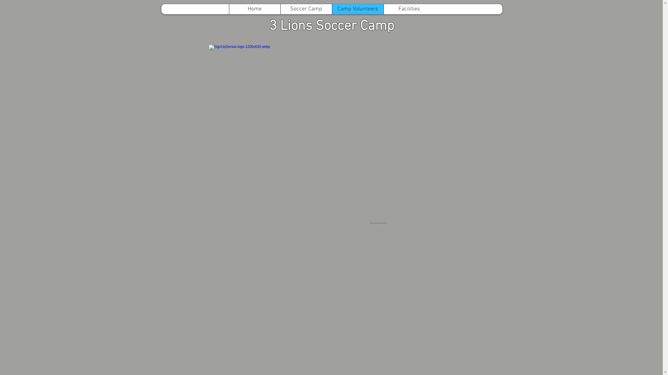  What do you see at coordinates (409, 9) in the screenshot?
I see `Facilities` at bounding box center [409, 9].